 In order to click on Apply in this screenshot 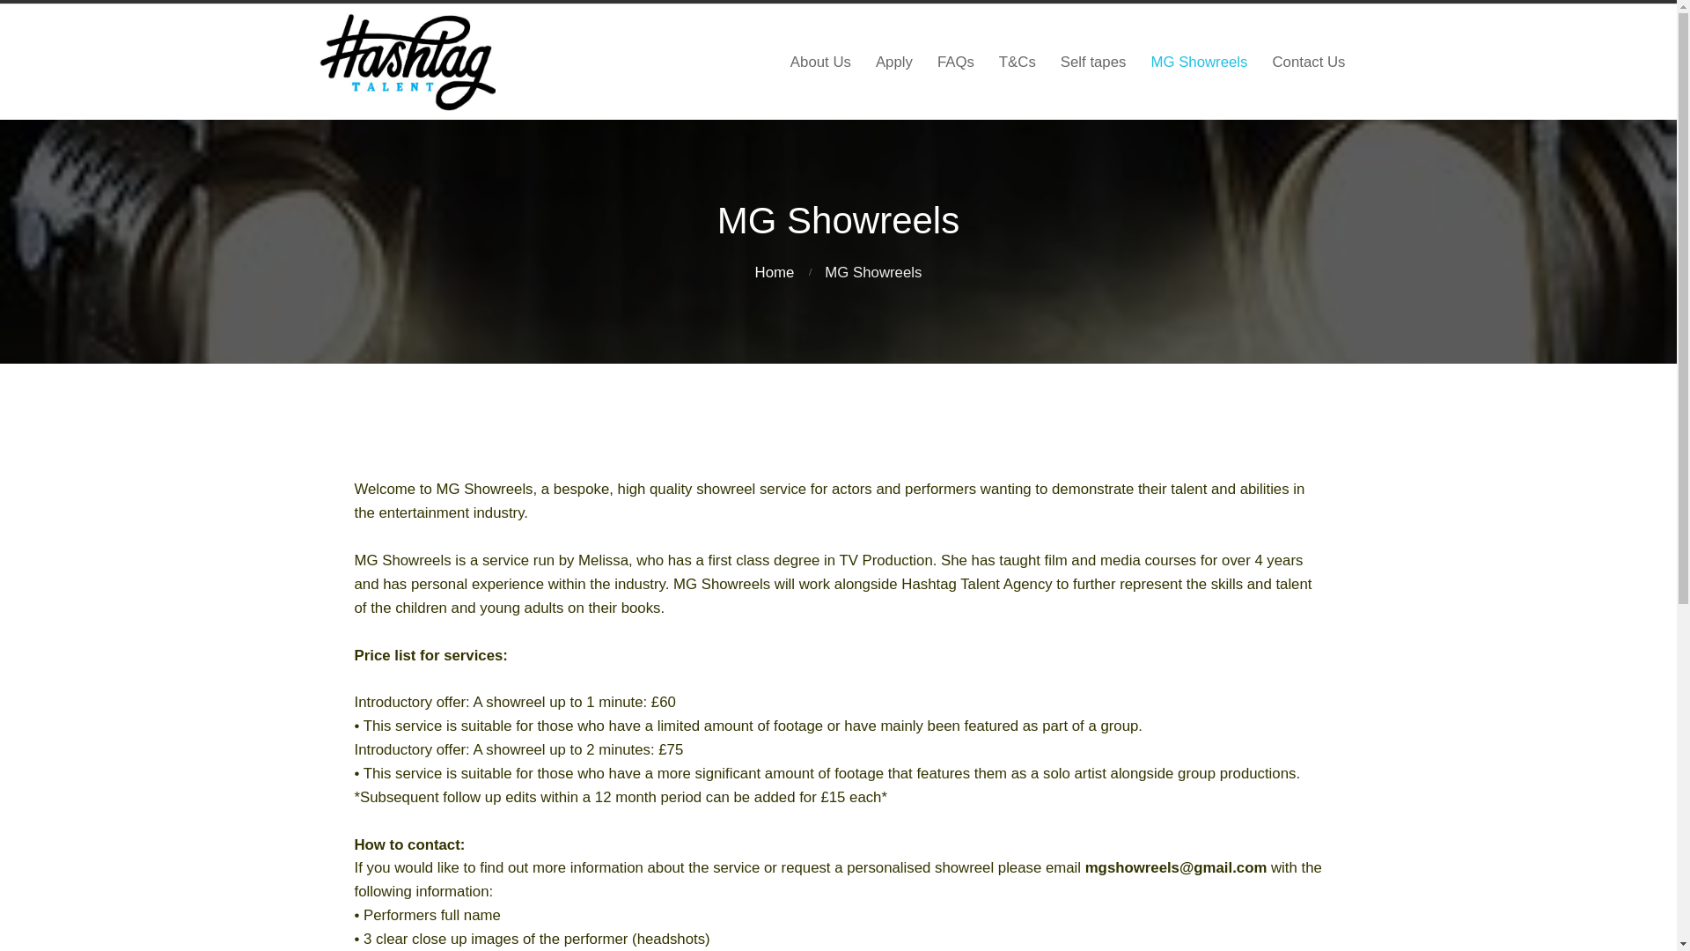, I will do `click(894, 62)`.